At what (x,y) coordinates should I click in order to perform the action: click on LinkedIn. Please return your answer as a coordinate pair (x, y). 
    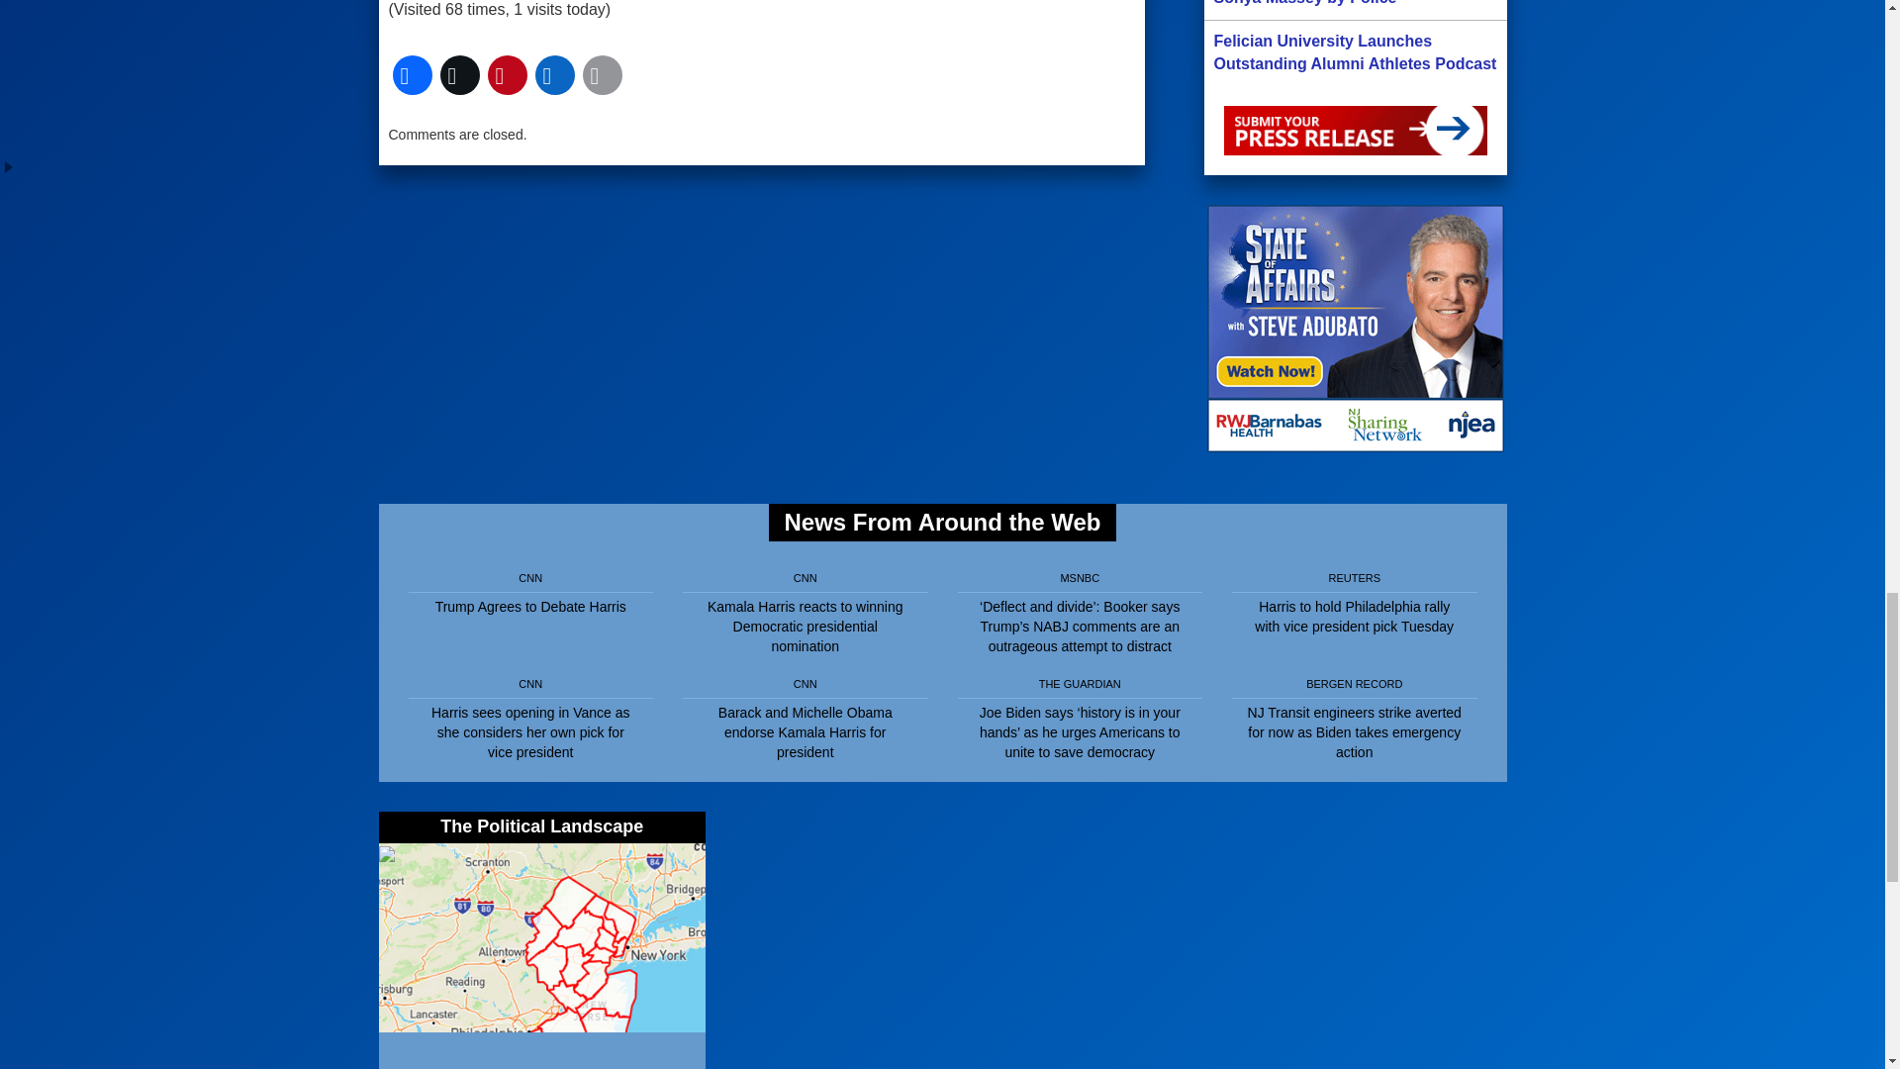
    Looking at the image, I should click on (553, 75).